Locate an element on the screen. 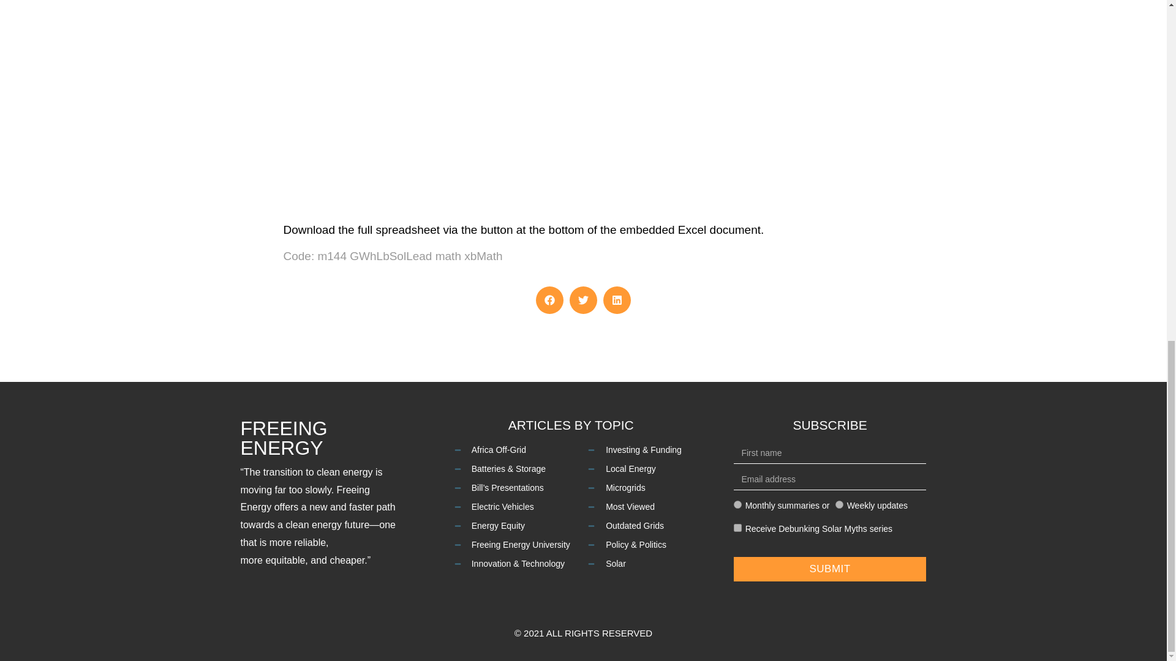  Every Update is located at coordinates (839, 504).